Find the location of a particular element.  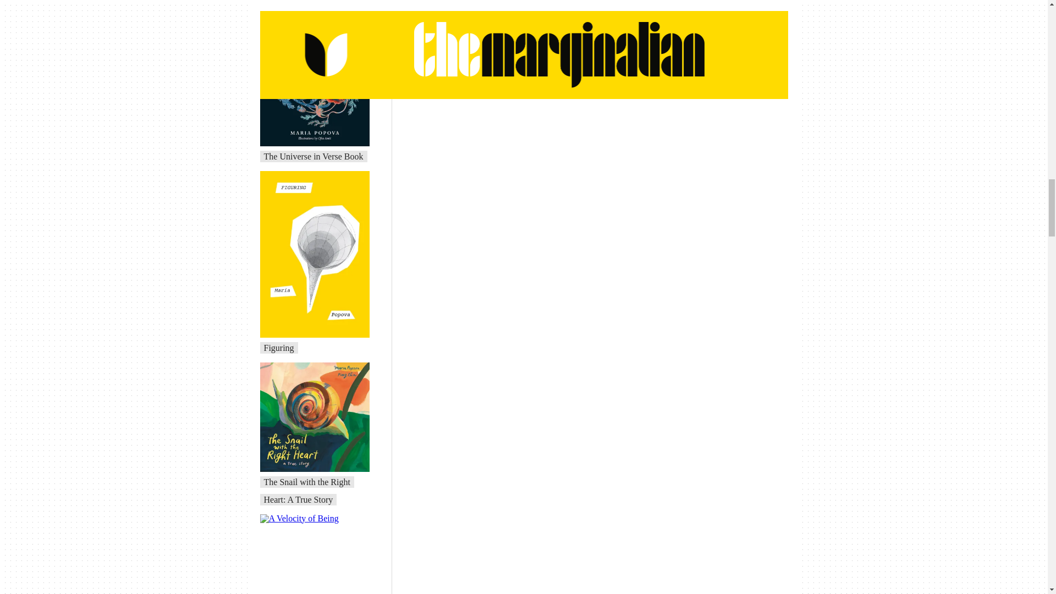

Figuring is located at coordinates (279, 348).